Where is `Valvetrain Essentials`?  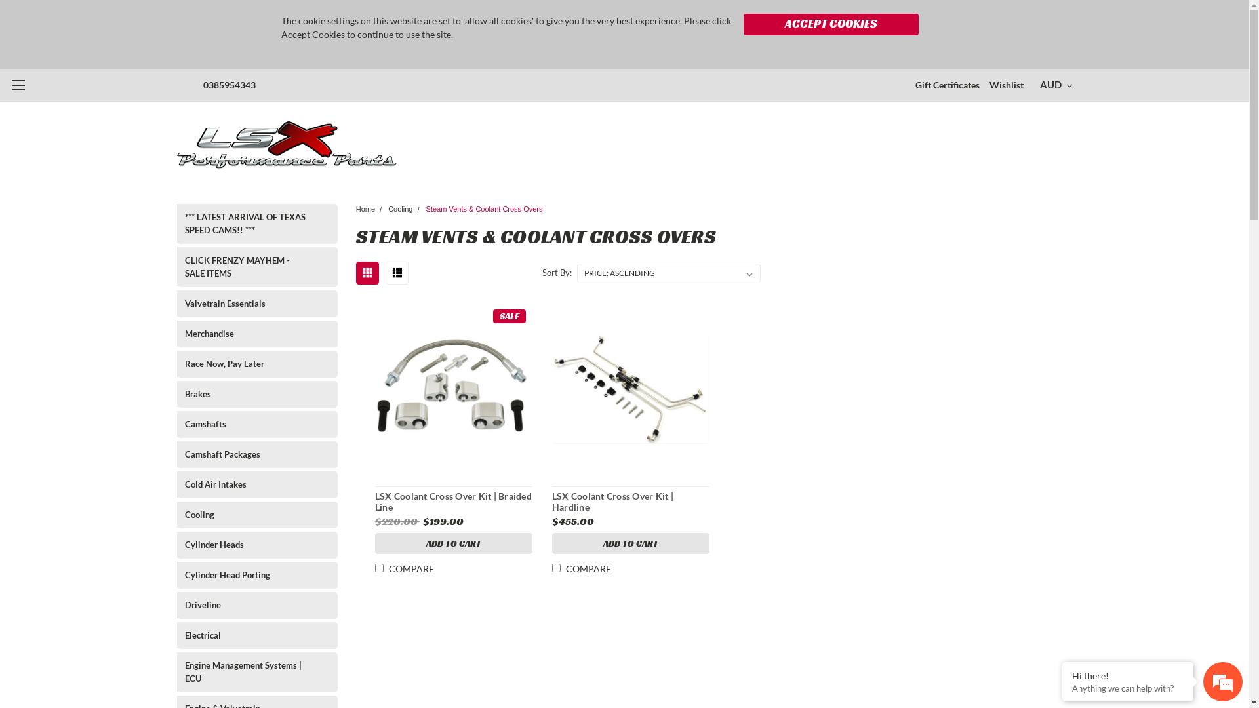
Valvetrain Essentials is located at coordinates (245, 304).